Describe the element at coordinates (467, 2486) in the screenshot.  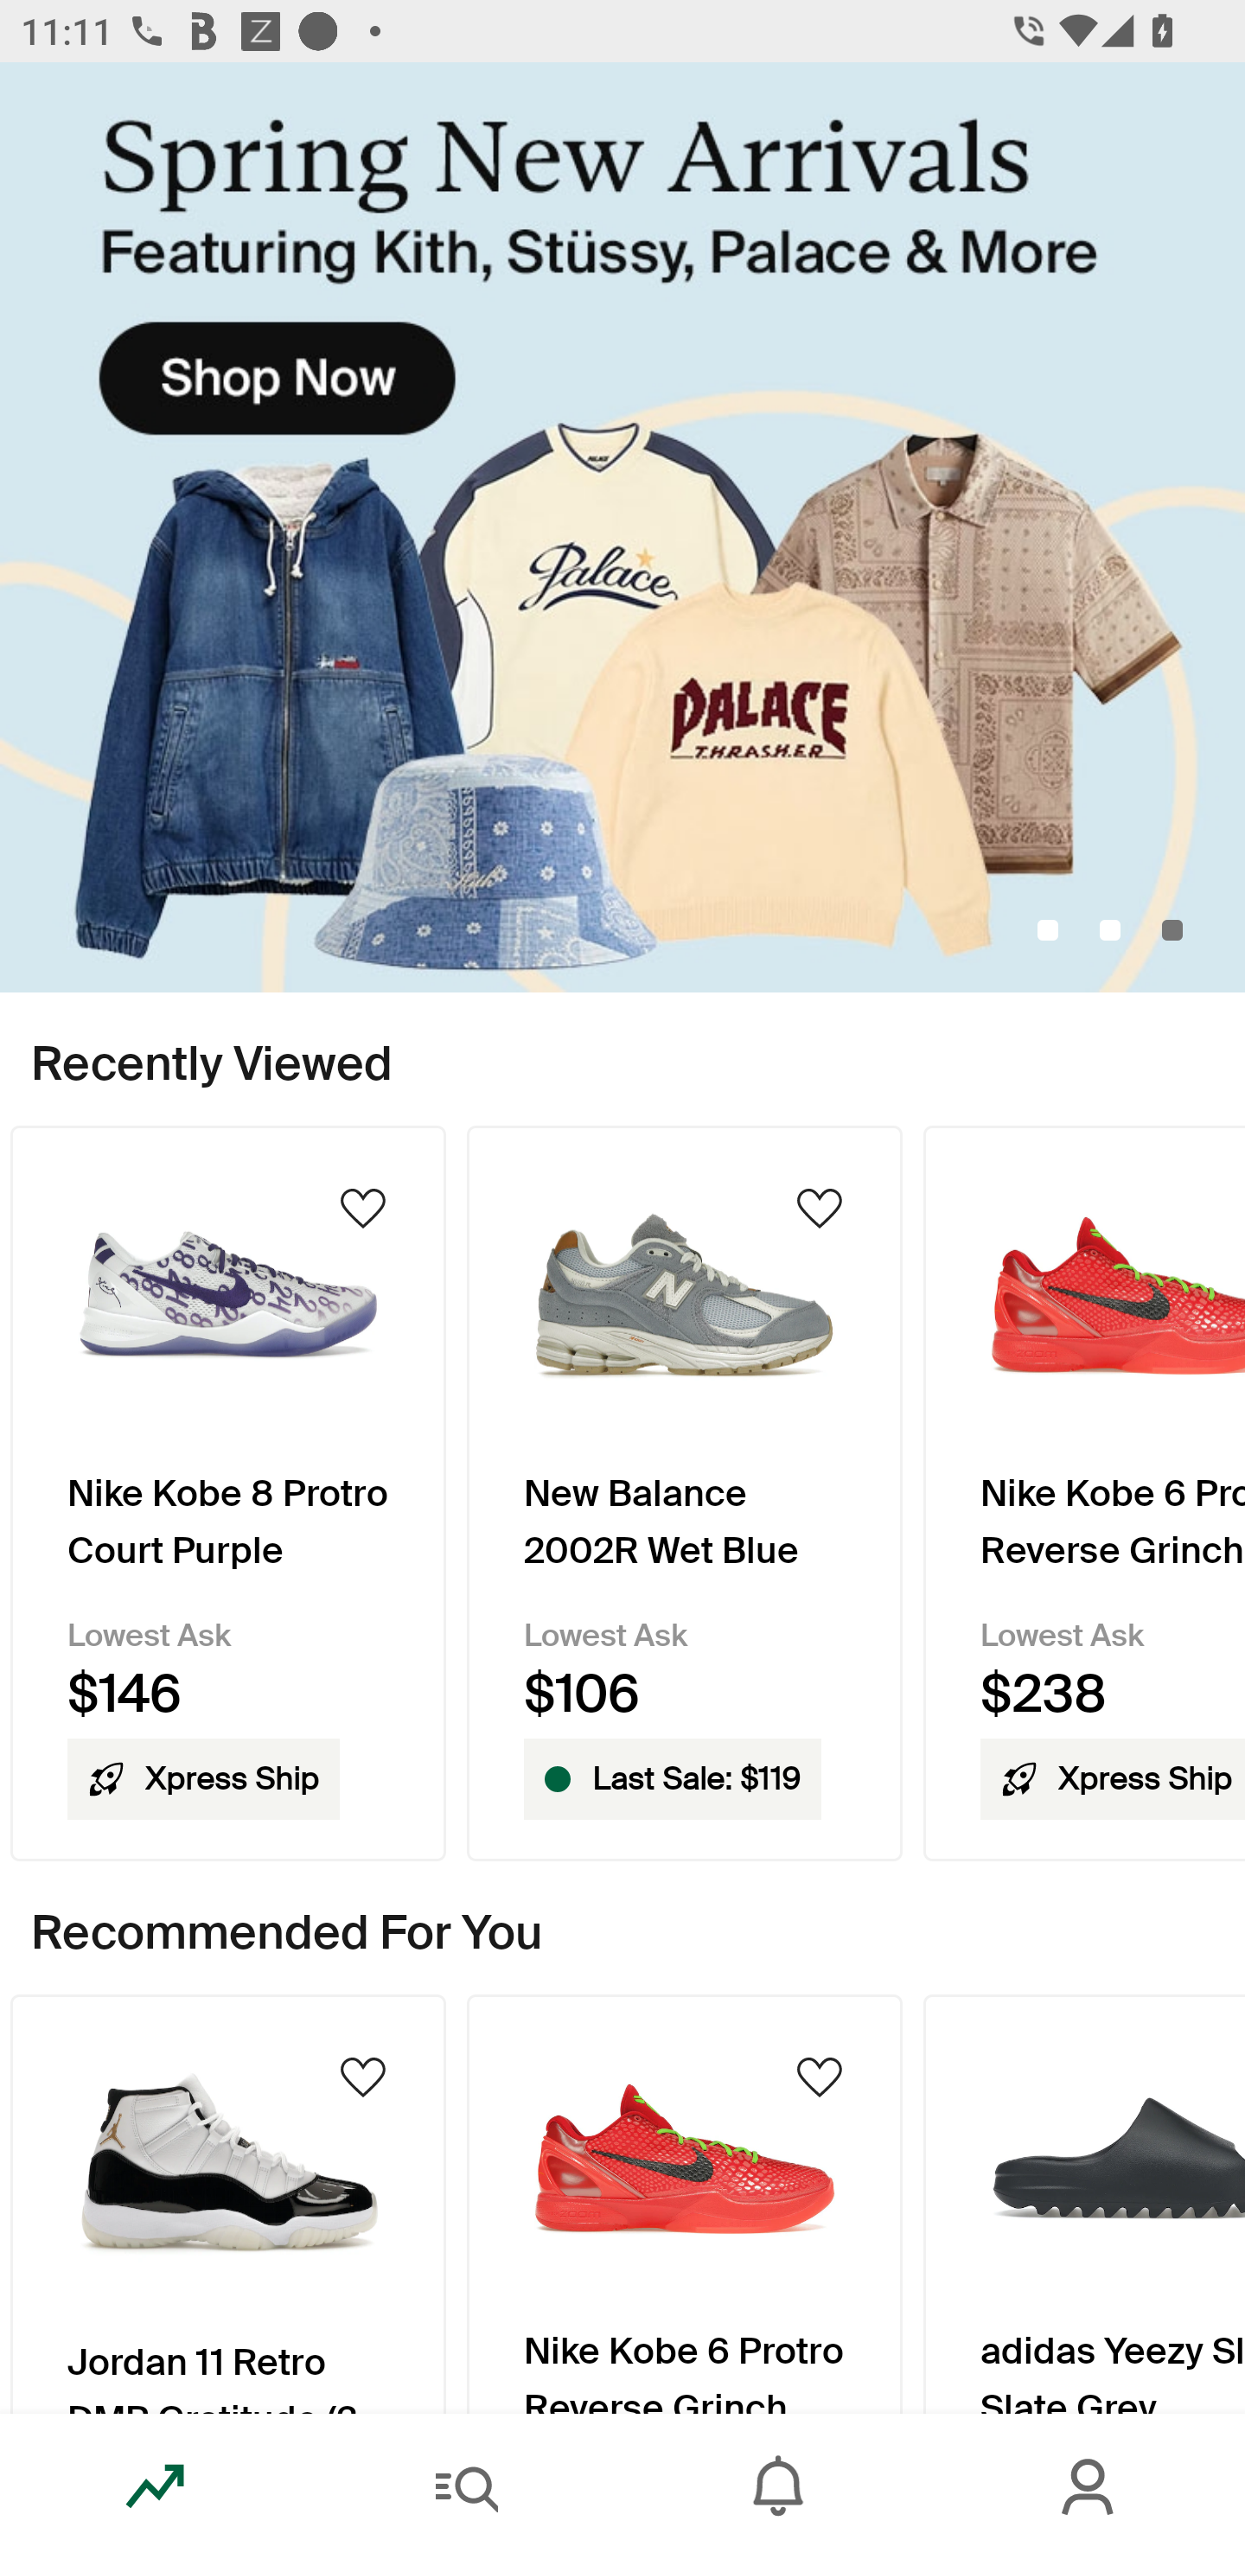
I see `Search` at that location.